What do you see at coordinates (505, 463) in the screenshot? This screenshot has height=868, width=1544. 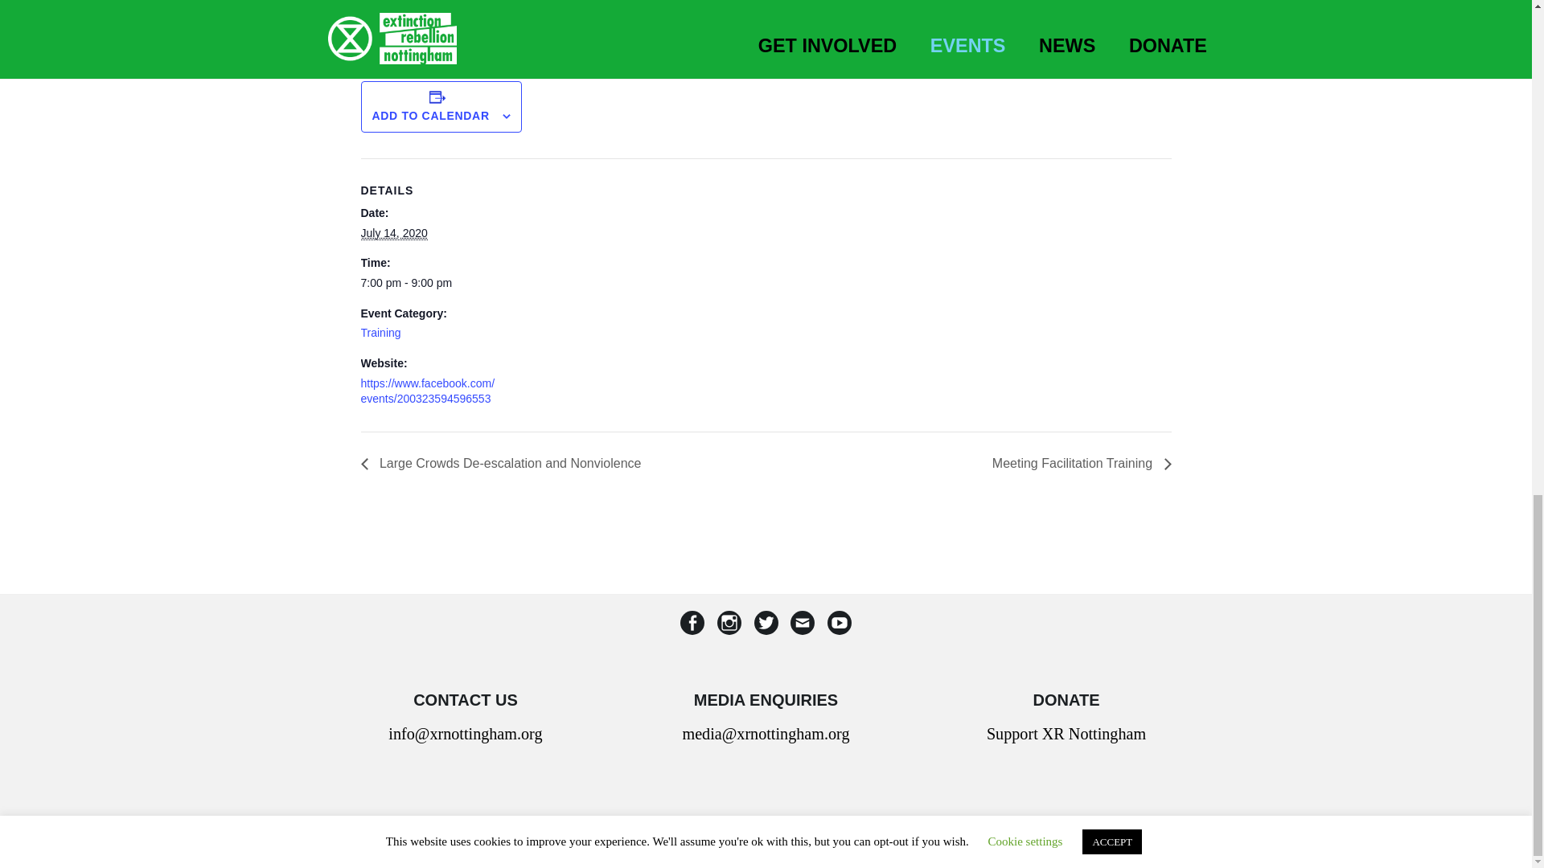 I see `Large Crowds De-escalation and Nonviolence` at bounding box center [505, 463].